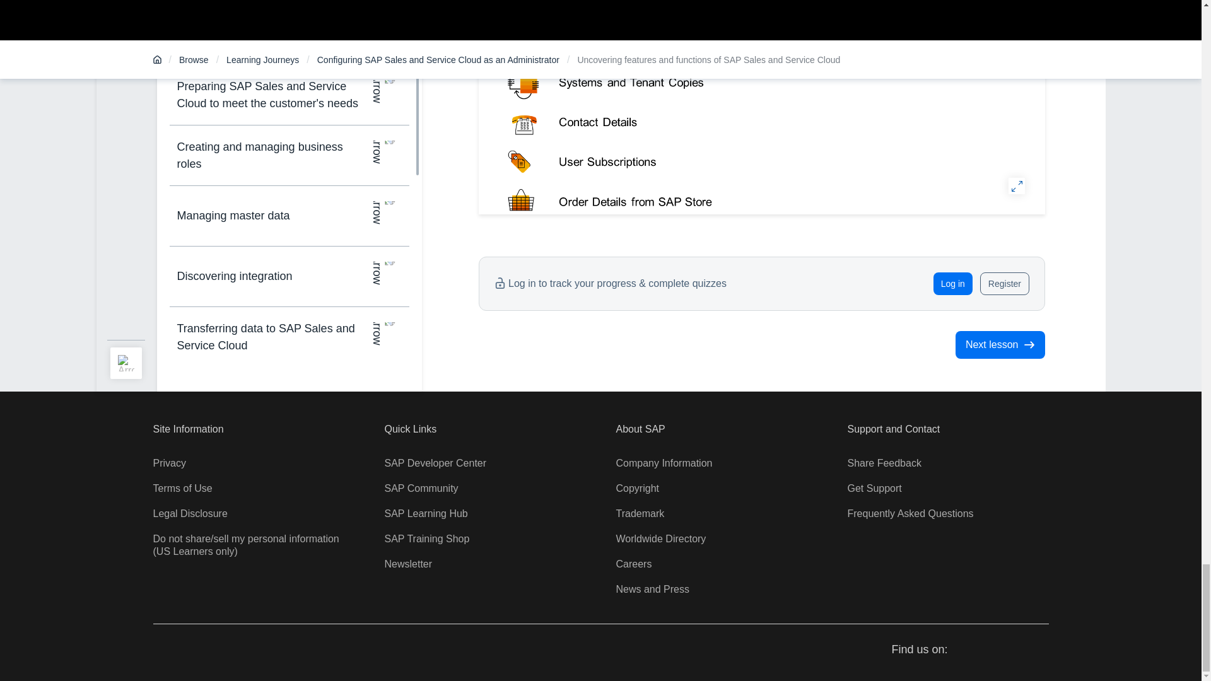 Image resolution: width=1211 pixels, height=681 pixels. Describe the element at coordinates (969, 650) in the screenshot. I see `SAP Facebook` at that location.